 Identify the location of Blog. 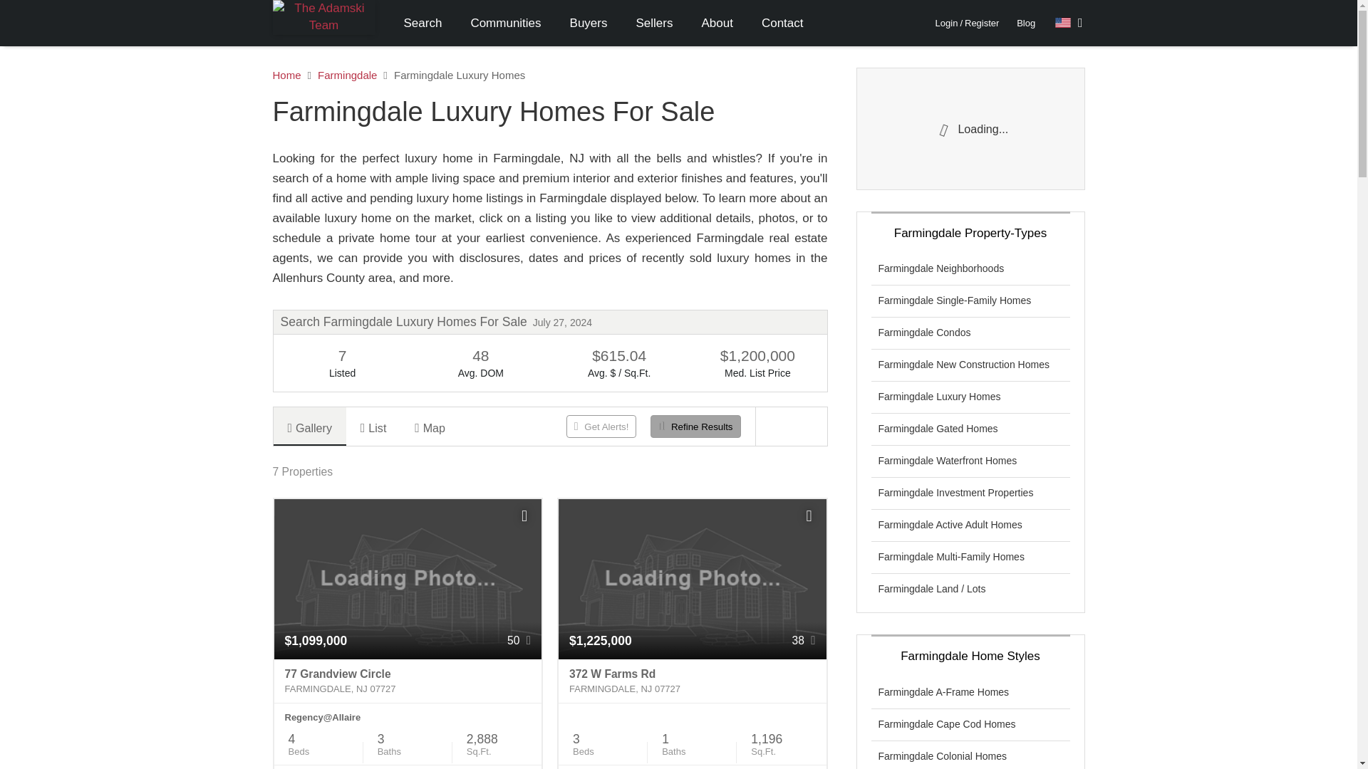
(1026, 23).